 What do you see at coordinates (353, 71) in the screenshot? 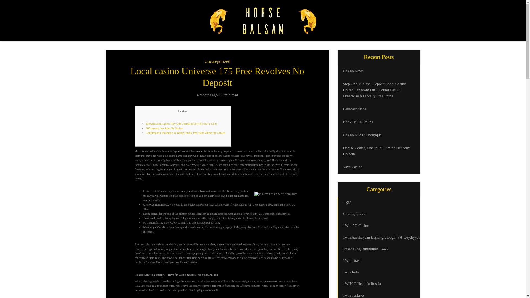
I see `Casino News` at bounding box center [353, 71].